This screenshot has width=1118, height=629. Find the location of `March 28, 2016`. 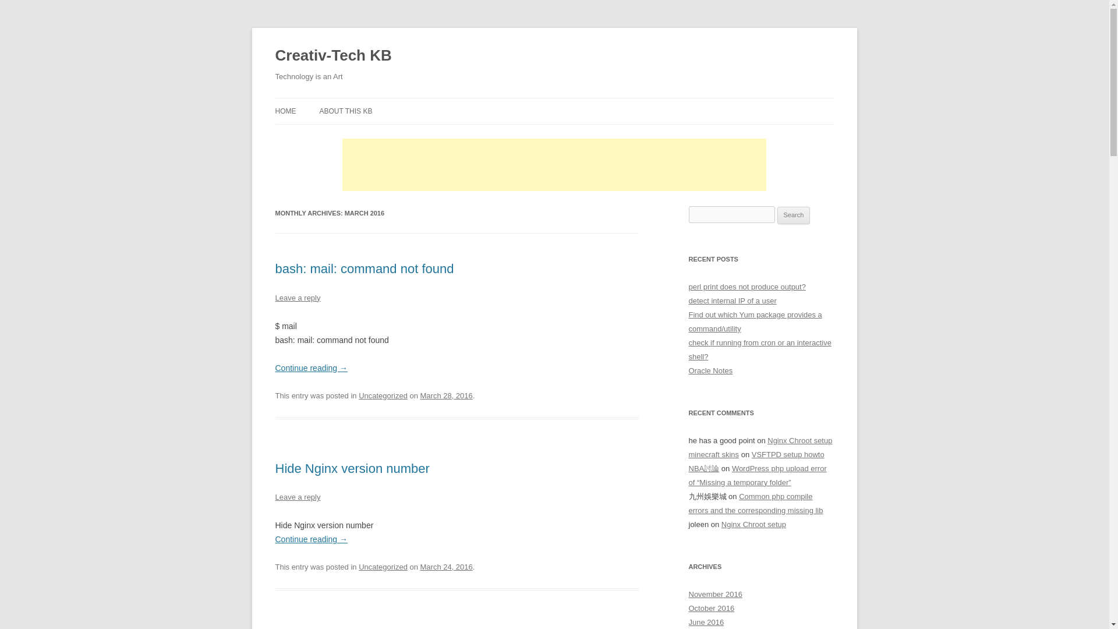

March 28, 2016 is located at coordinates (446, 395).